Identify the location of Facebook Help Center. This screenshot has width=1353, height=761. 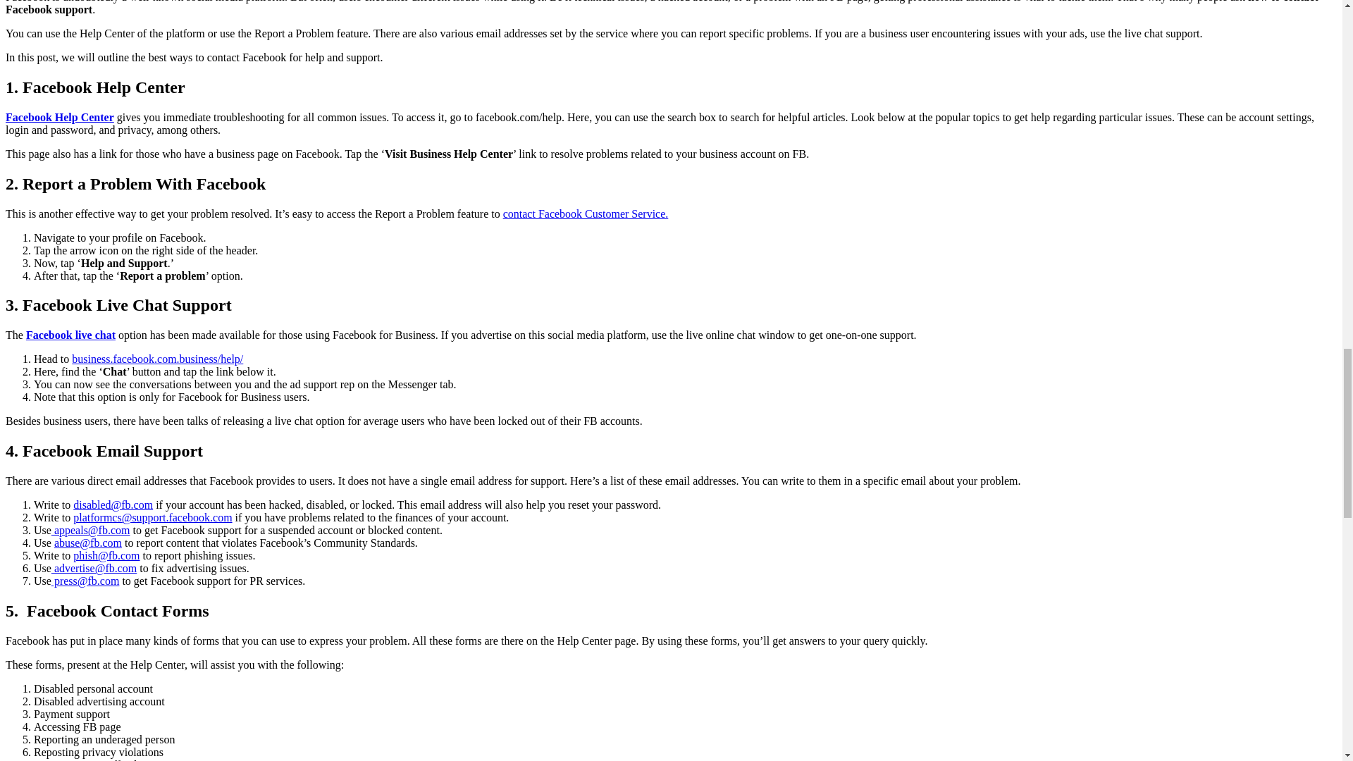
(59, 117).